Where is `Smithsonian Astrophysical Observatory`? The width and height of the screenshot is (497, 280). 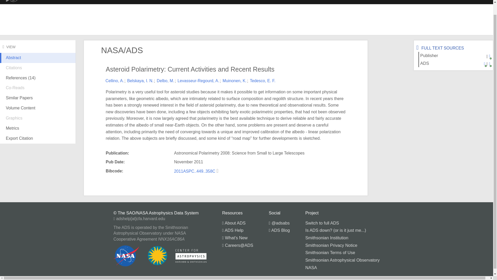
Smithsonian Astrophysical Observatory is located at coordinates (342, 260).